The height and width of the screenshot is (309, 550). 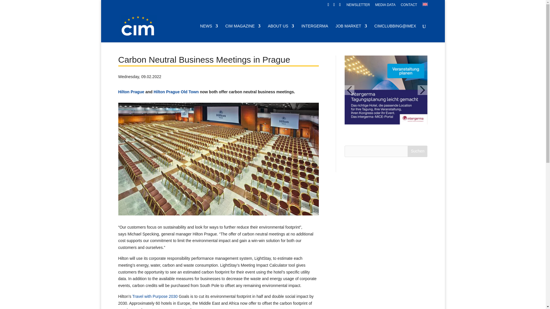 What do you see at coordinates (351, 33) in the screenshot?
I see `JOB MARKET` at bounding box center [351, 33].